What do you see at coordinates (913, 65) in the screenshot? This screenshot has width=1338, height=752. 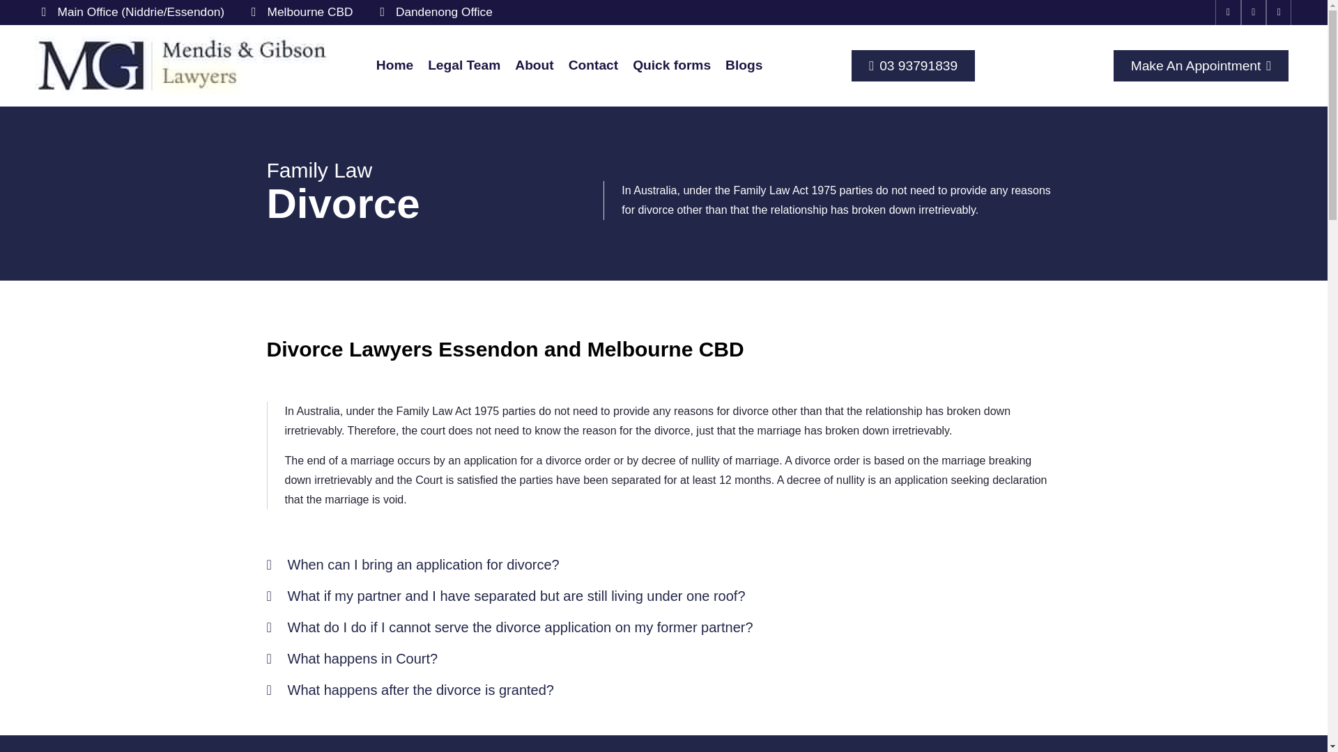 I see `03 93791839` at bounding box center [913, 65].